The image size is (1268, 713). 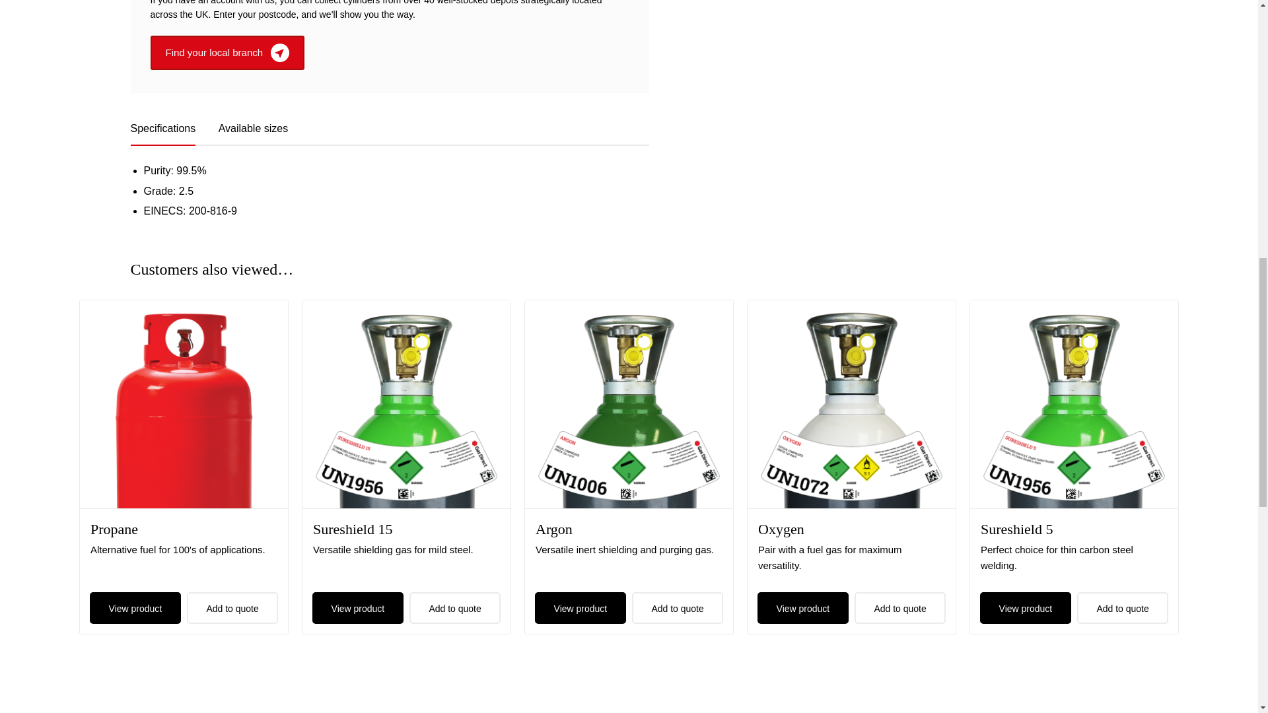 What do you see at coordinates (454, 607) in the screenshot?
I see `Add to quote` at bounding box center [454, 607].